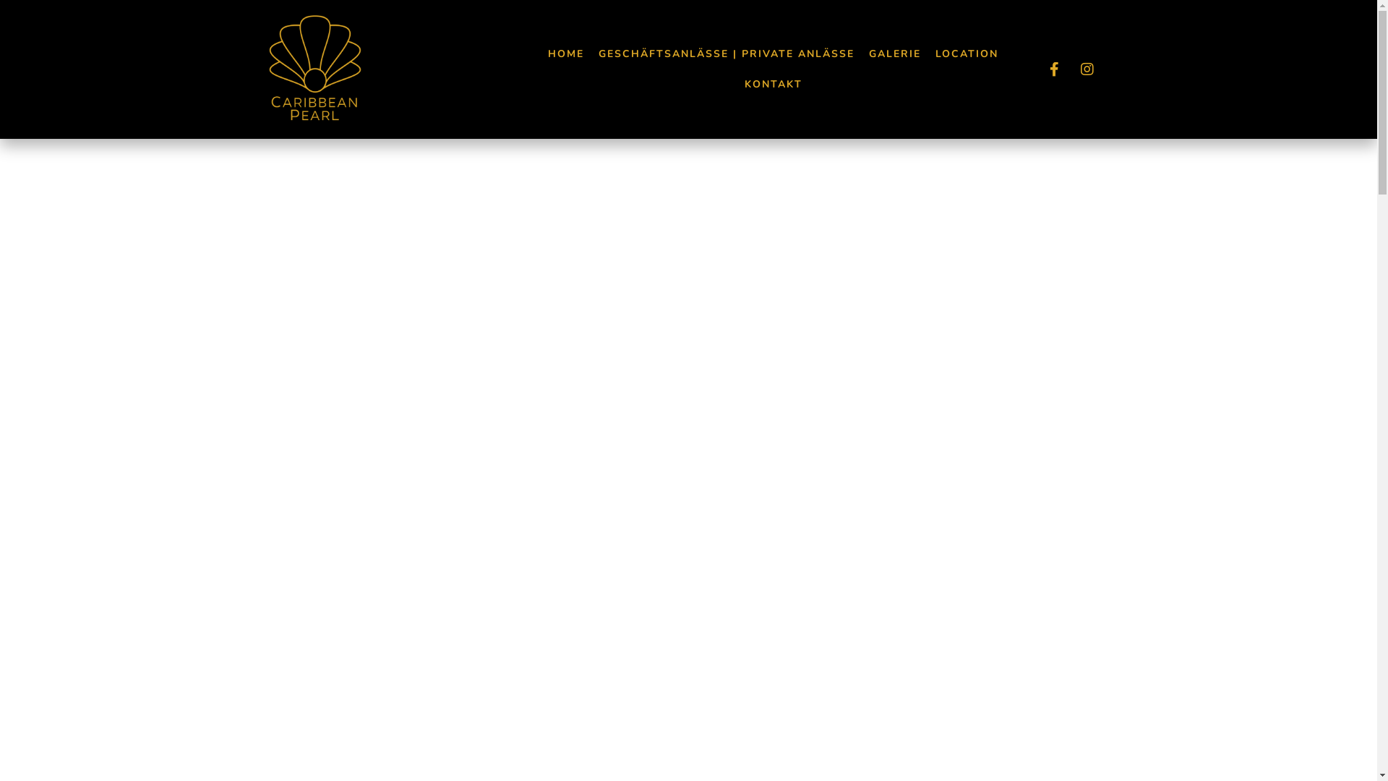 Image resolution: width=1388 pixels, height=781 pixels. I want to click on KONTAKT, so click(774, 85).